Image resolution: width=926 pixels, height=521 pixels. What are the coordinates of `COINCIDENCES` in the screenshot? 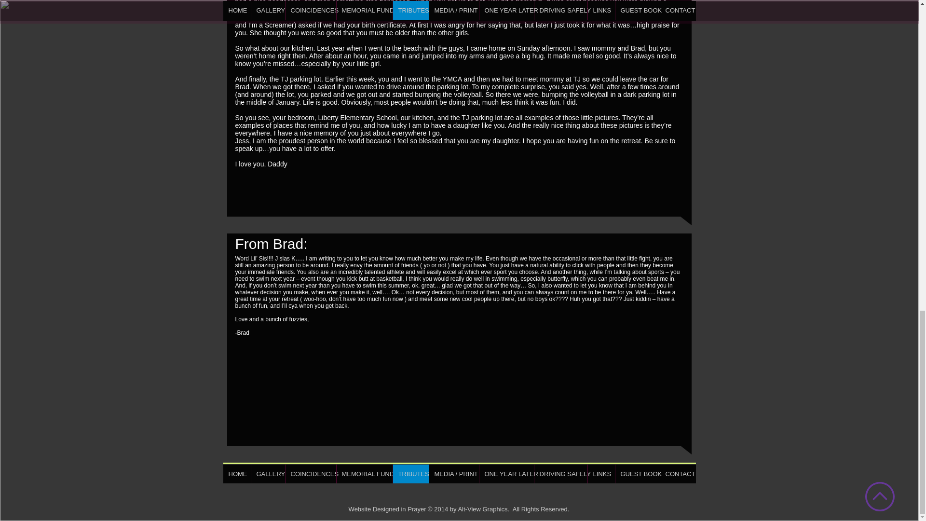 It's located at (310, 474).